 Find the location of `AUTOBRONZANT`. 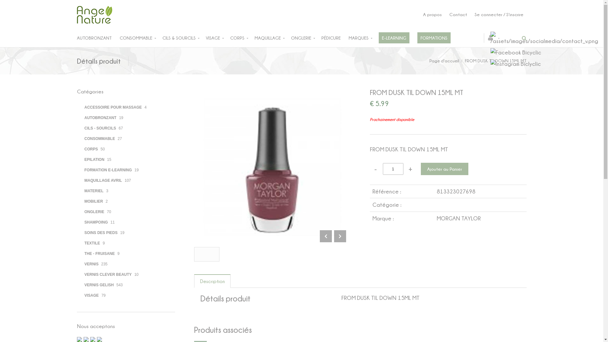

AUTOBRONZANT is located at coordinates (100, 117).